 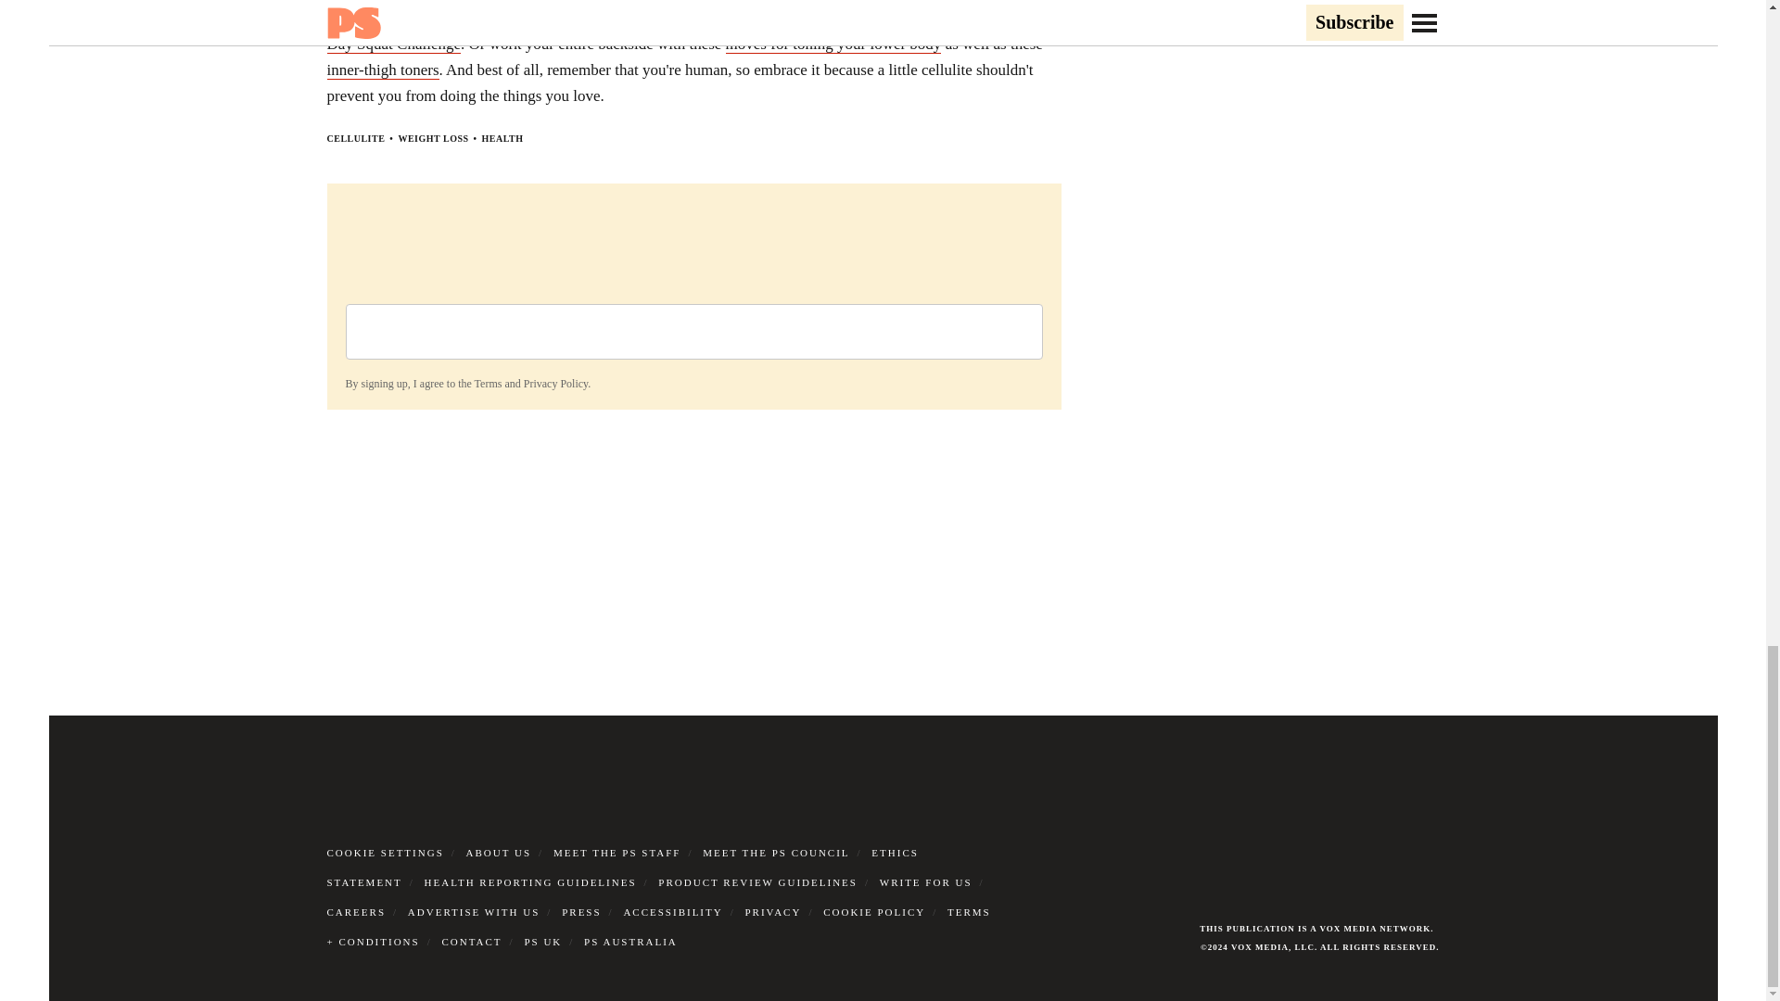 I want to click on moves for toning your lower body, so click(x=833, y=44).